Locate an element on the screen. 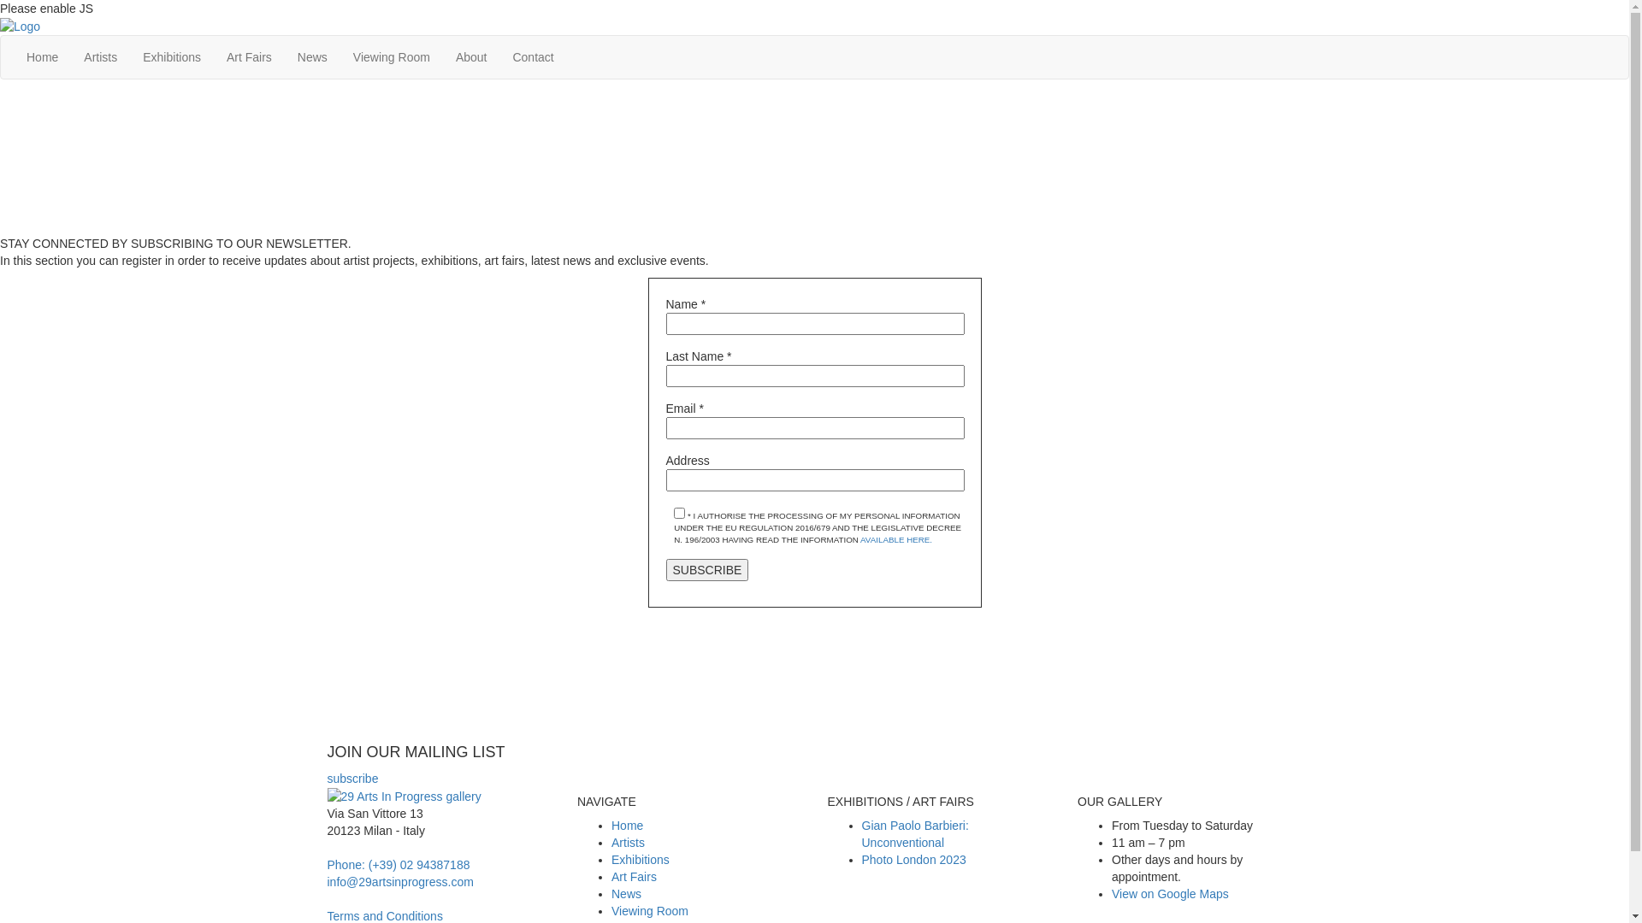 This screenshot has width=1642, height=923. Exhibitions is located at coordinates (172, 57).